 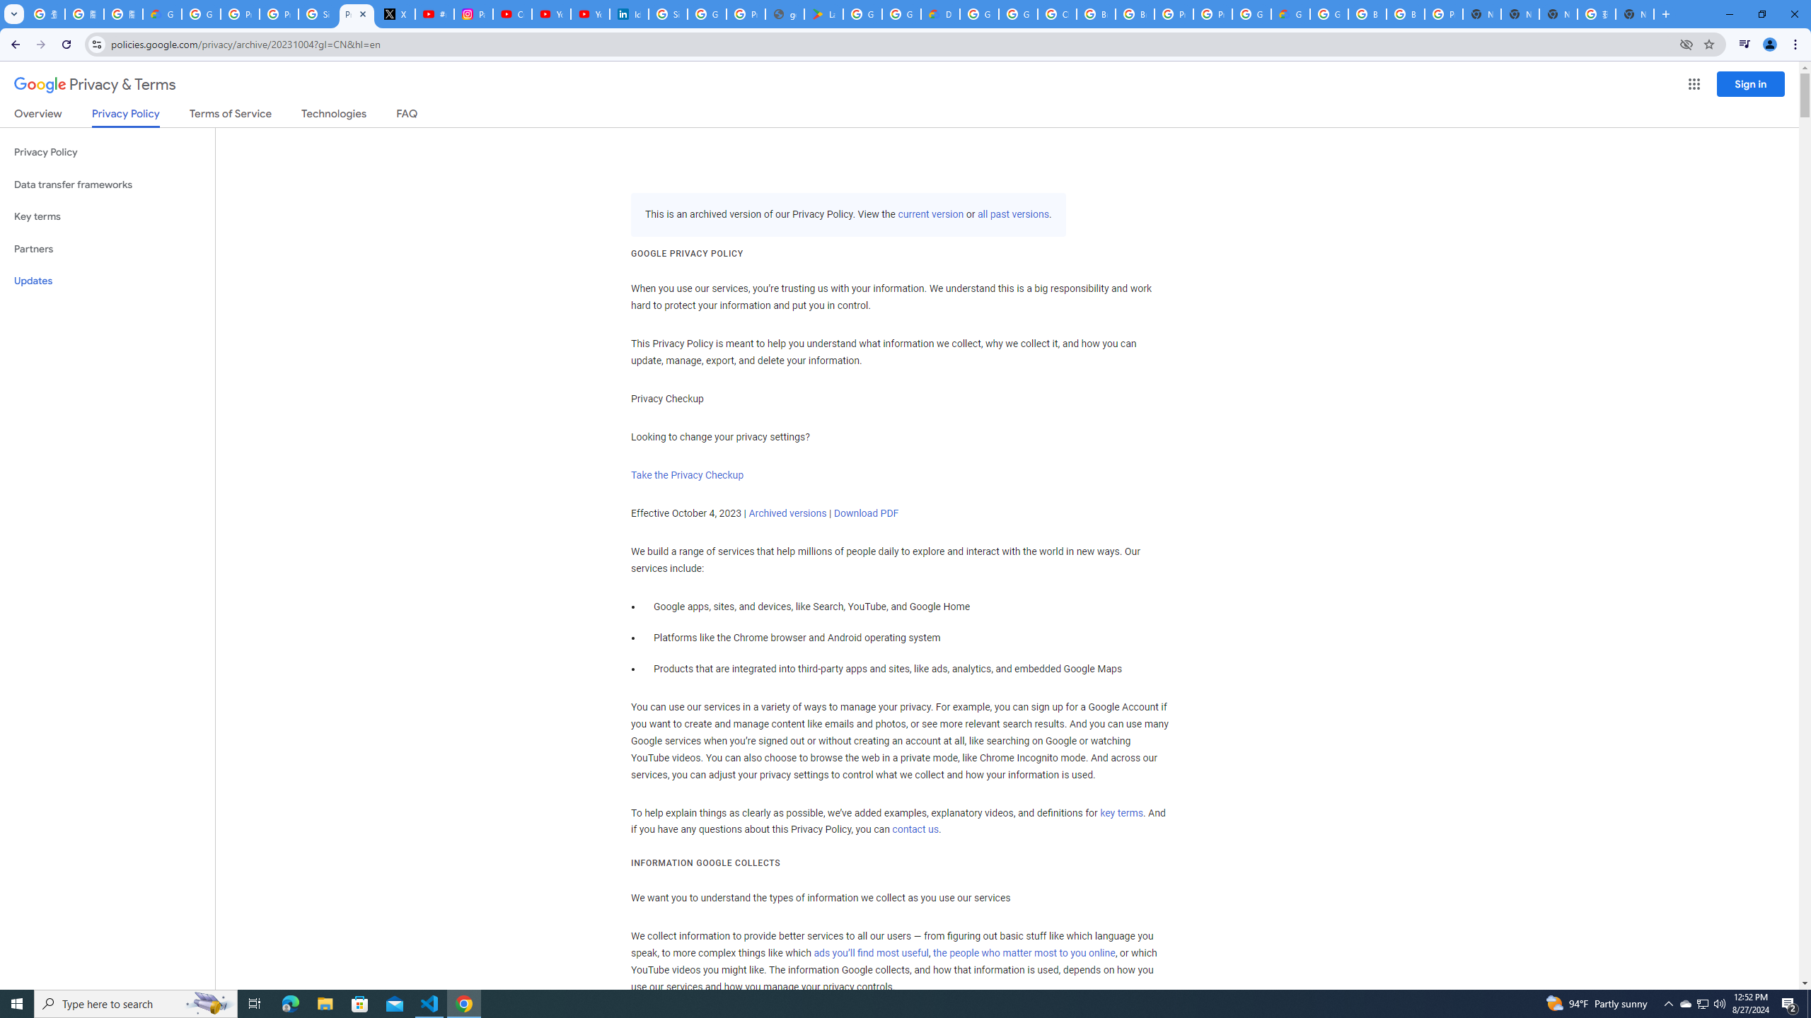 I want to click on #nbabasketballhighlights - YouTube, so click(x=434, y=14).